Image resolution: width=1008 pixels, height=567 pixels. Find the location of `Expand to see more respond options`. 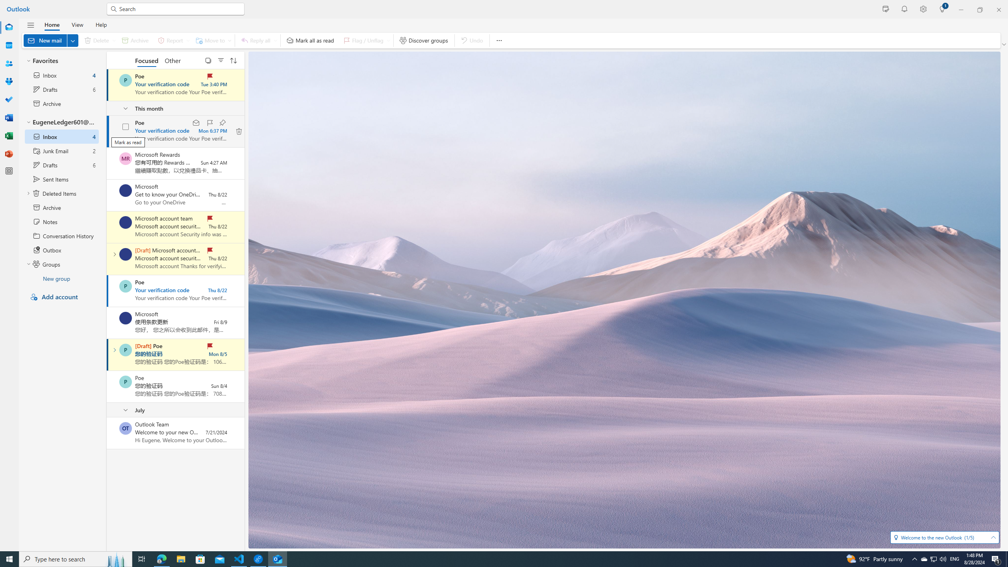

Expand to see more respond options is located at coordinates (276, 40).